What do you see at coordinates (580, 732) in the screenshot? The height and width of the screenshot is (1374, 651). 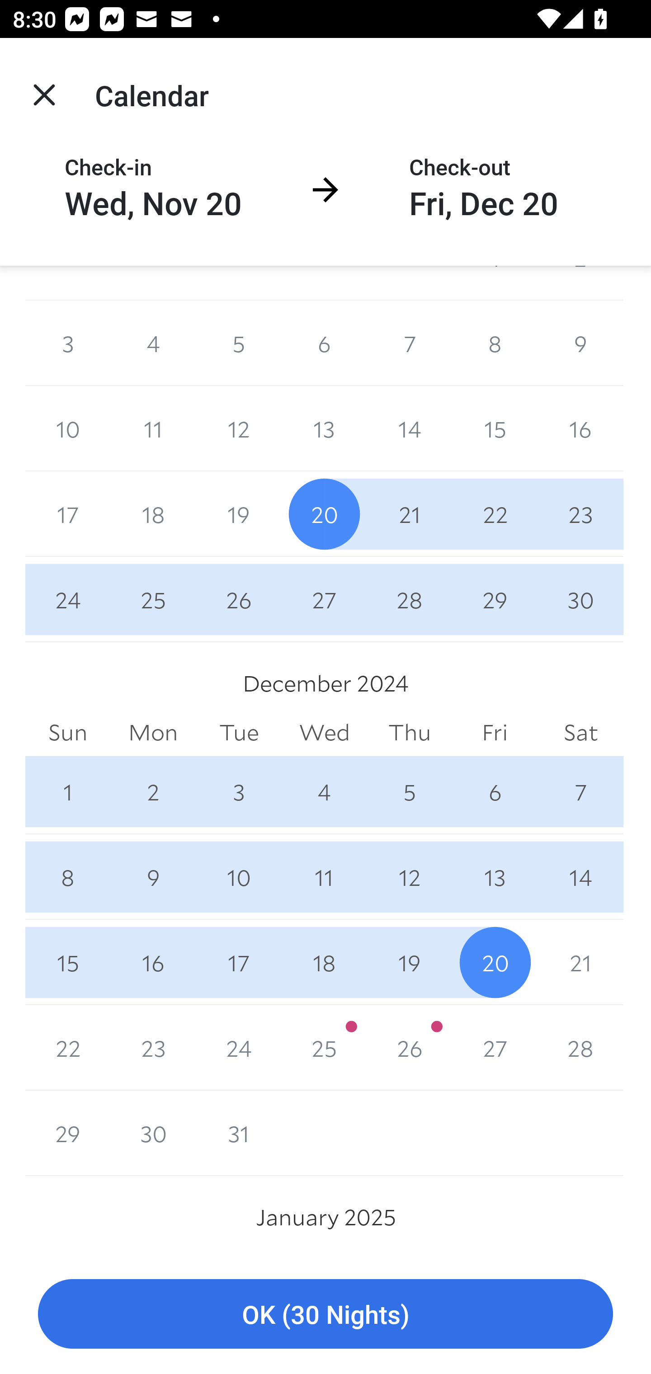 I see `Sat` at bounding box center [580, 732].